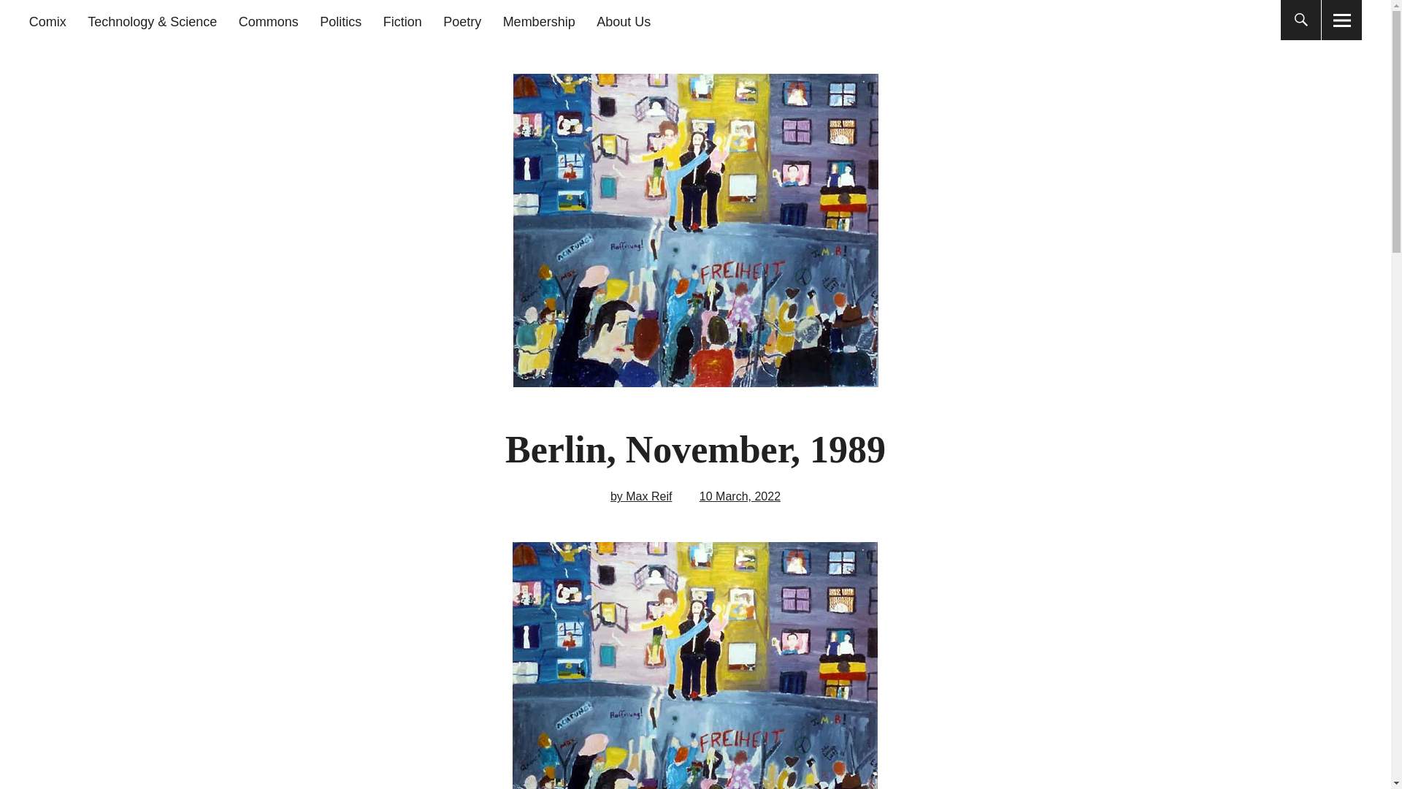 The height and width of the screenshot is (789, 1402). Describe the element at coordinates (666, 18) in the screenshot. I see `Search` at that location.